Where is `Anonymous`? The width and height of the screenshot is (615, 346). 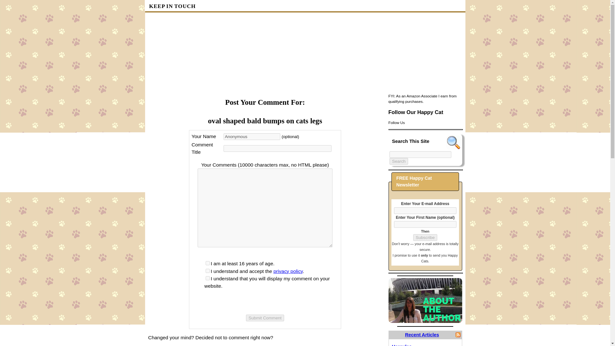
Anonymous is located at coordinates (252, 136).